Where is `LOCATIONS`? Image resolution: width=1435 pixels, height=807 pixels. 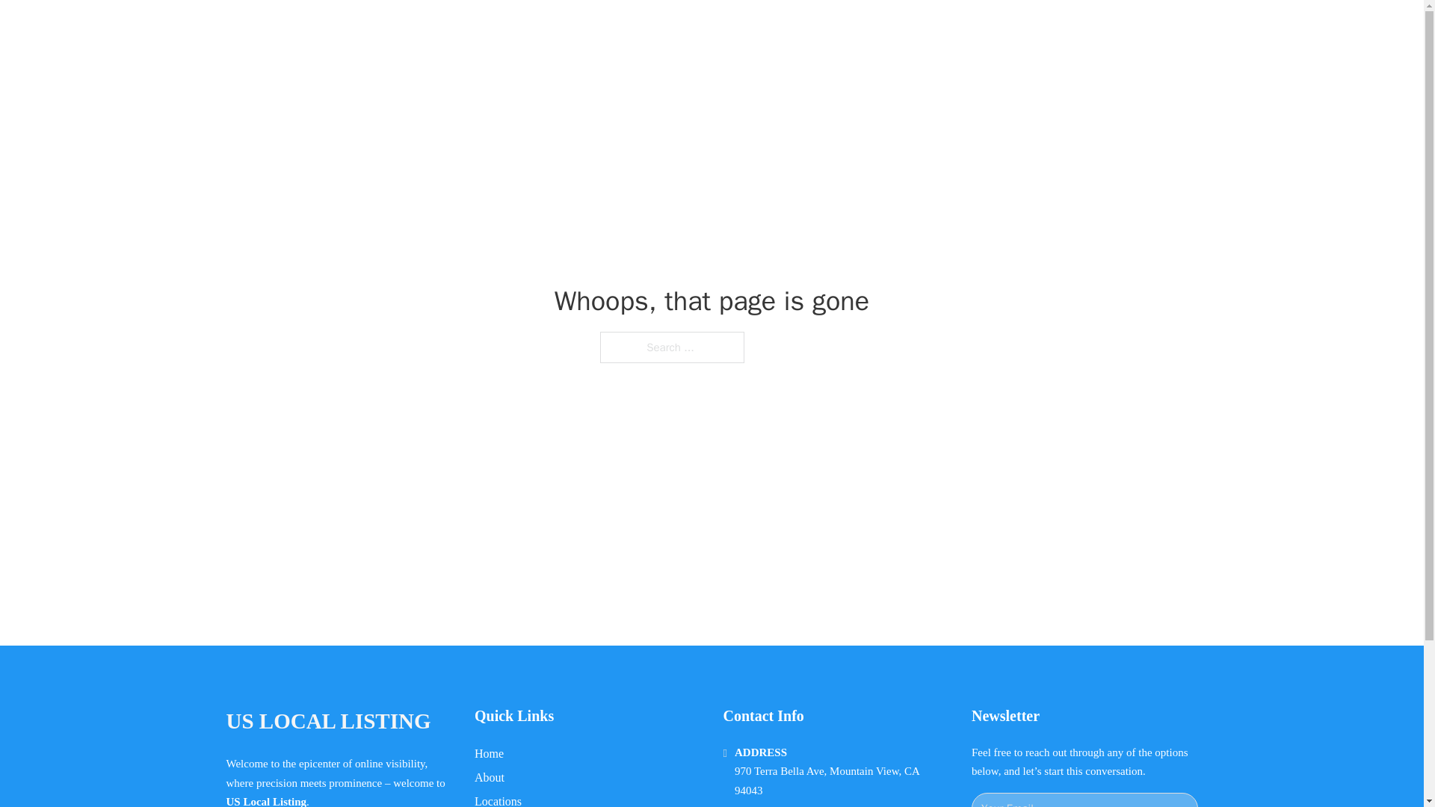
LOCATIONS is located at coordinates (976, 28).